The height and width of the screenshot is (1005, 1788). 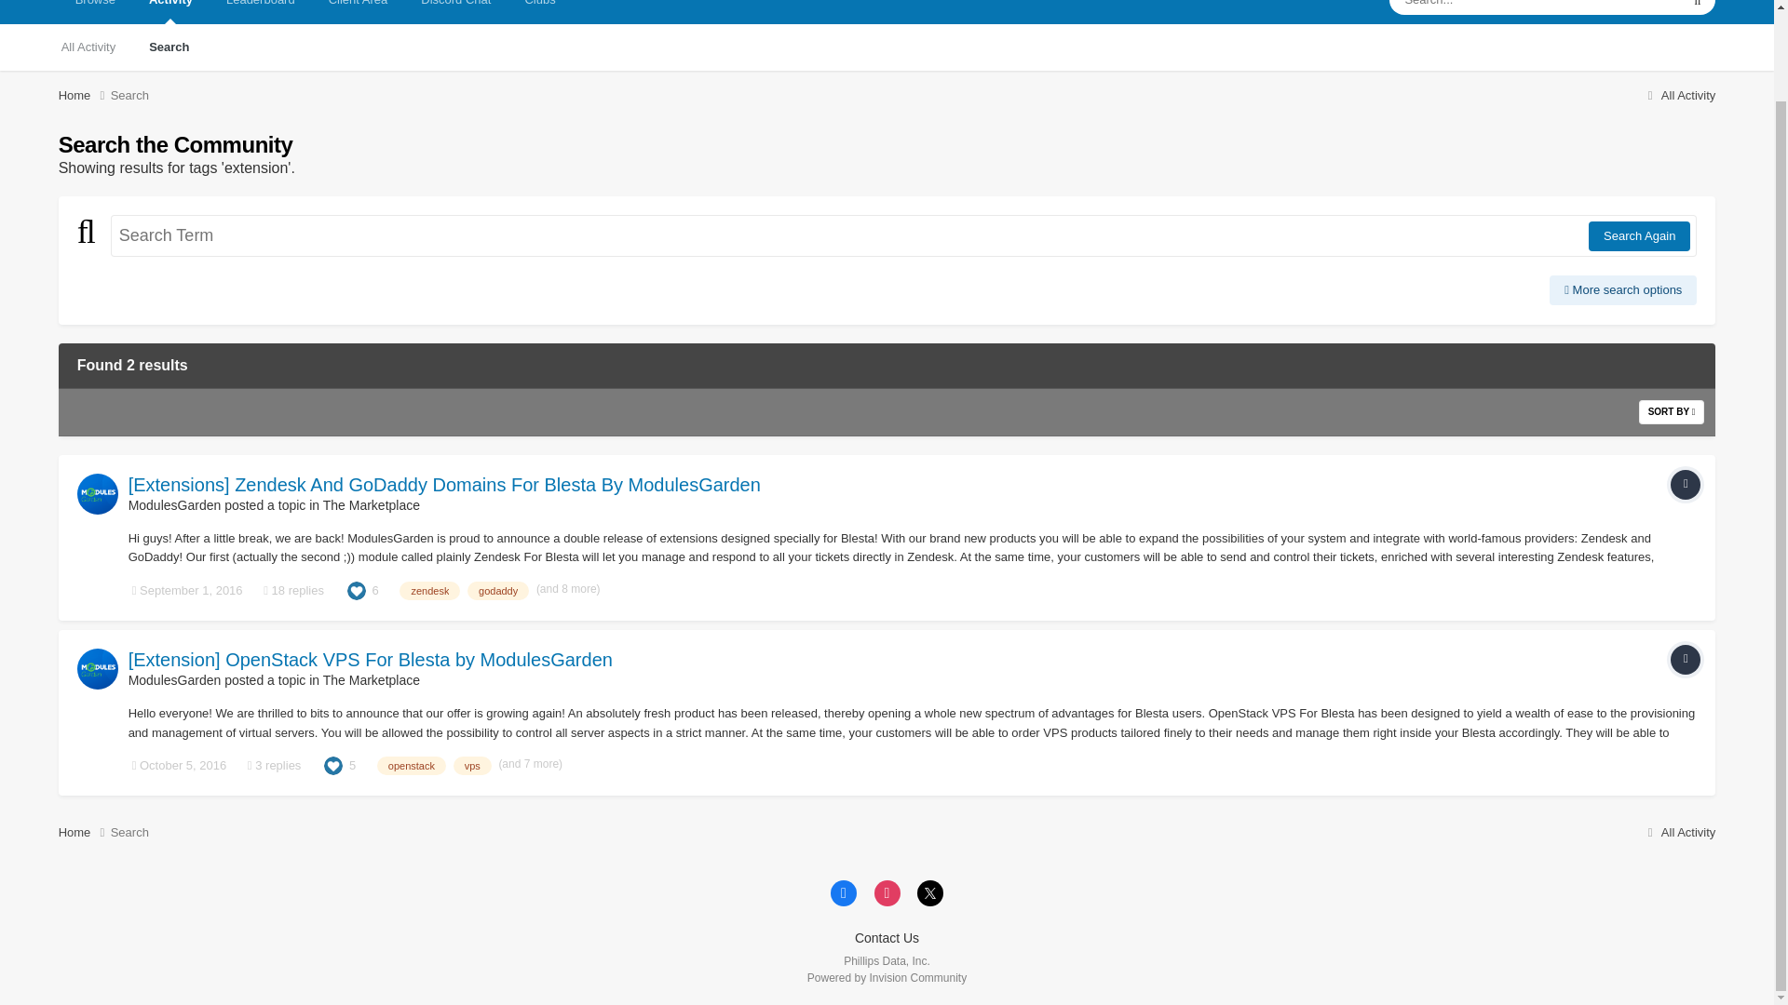 What do you see at coordinates (88, 47) in the screenshot?
I see `All Activity` at bounding box center [88, 47].